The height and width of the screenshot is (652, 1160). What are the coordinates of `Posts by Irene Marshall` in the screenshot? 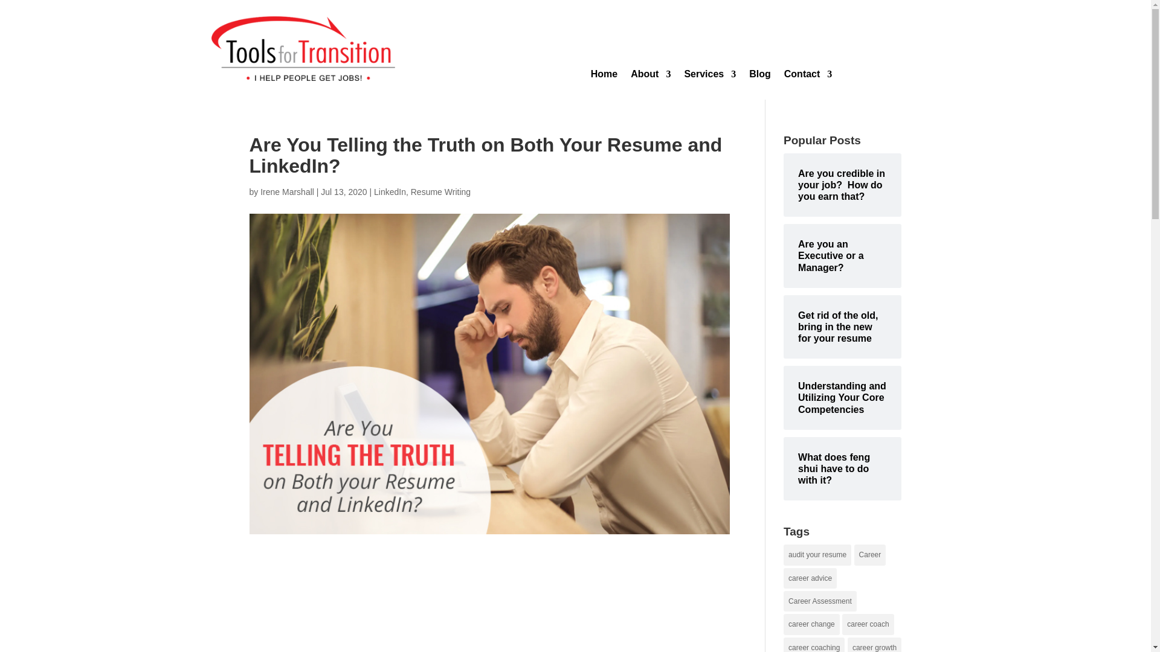 It's located at (287, 192).